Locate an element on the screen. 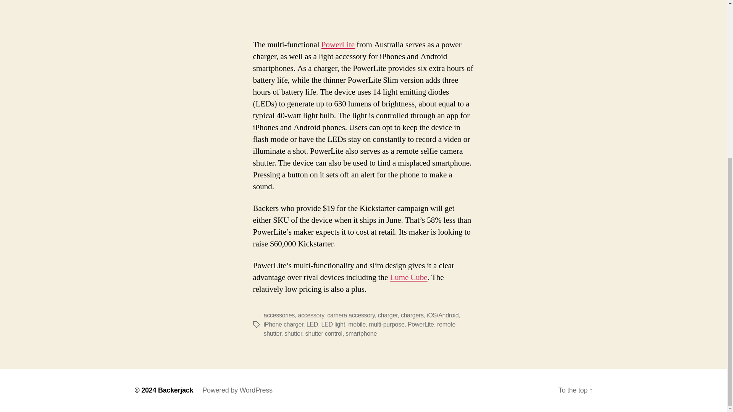  accessory is located at coordinates (311, 315).